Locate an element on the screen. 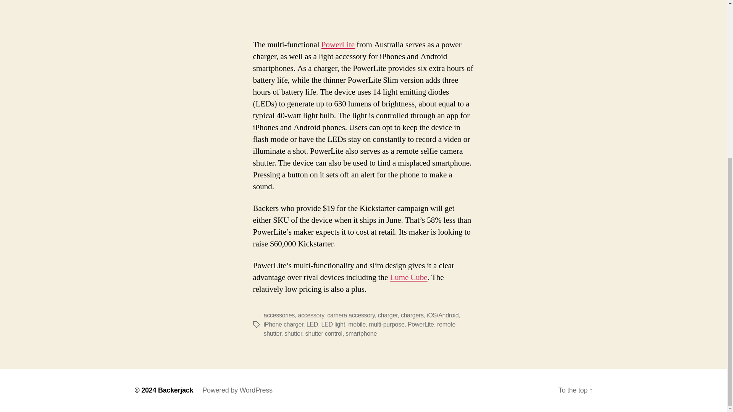  accessory is located at coordinates (311, 315).